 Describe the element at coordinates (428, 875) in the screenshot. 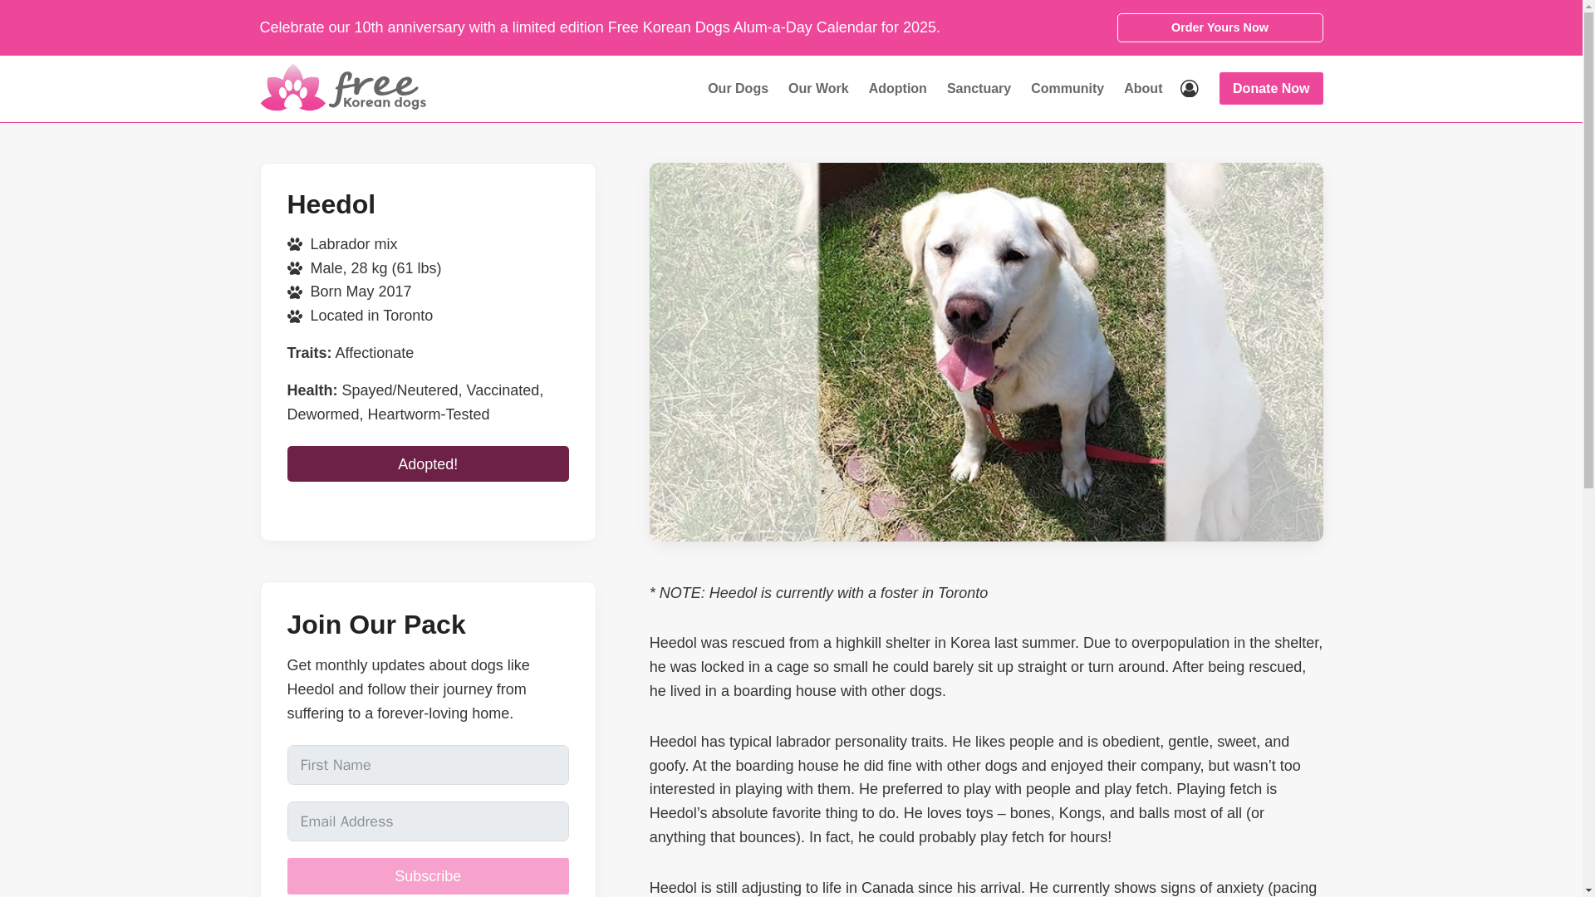

I see `Subscribe` at that location.